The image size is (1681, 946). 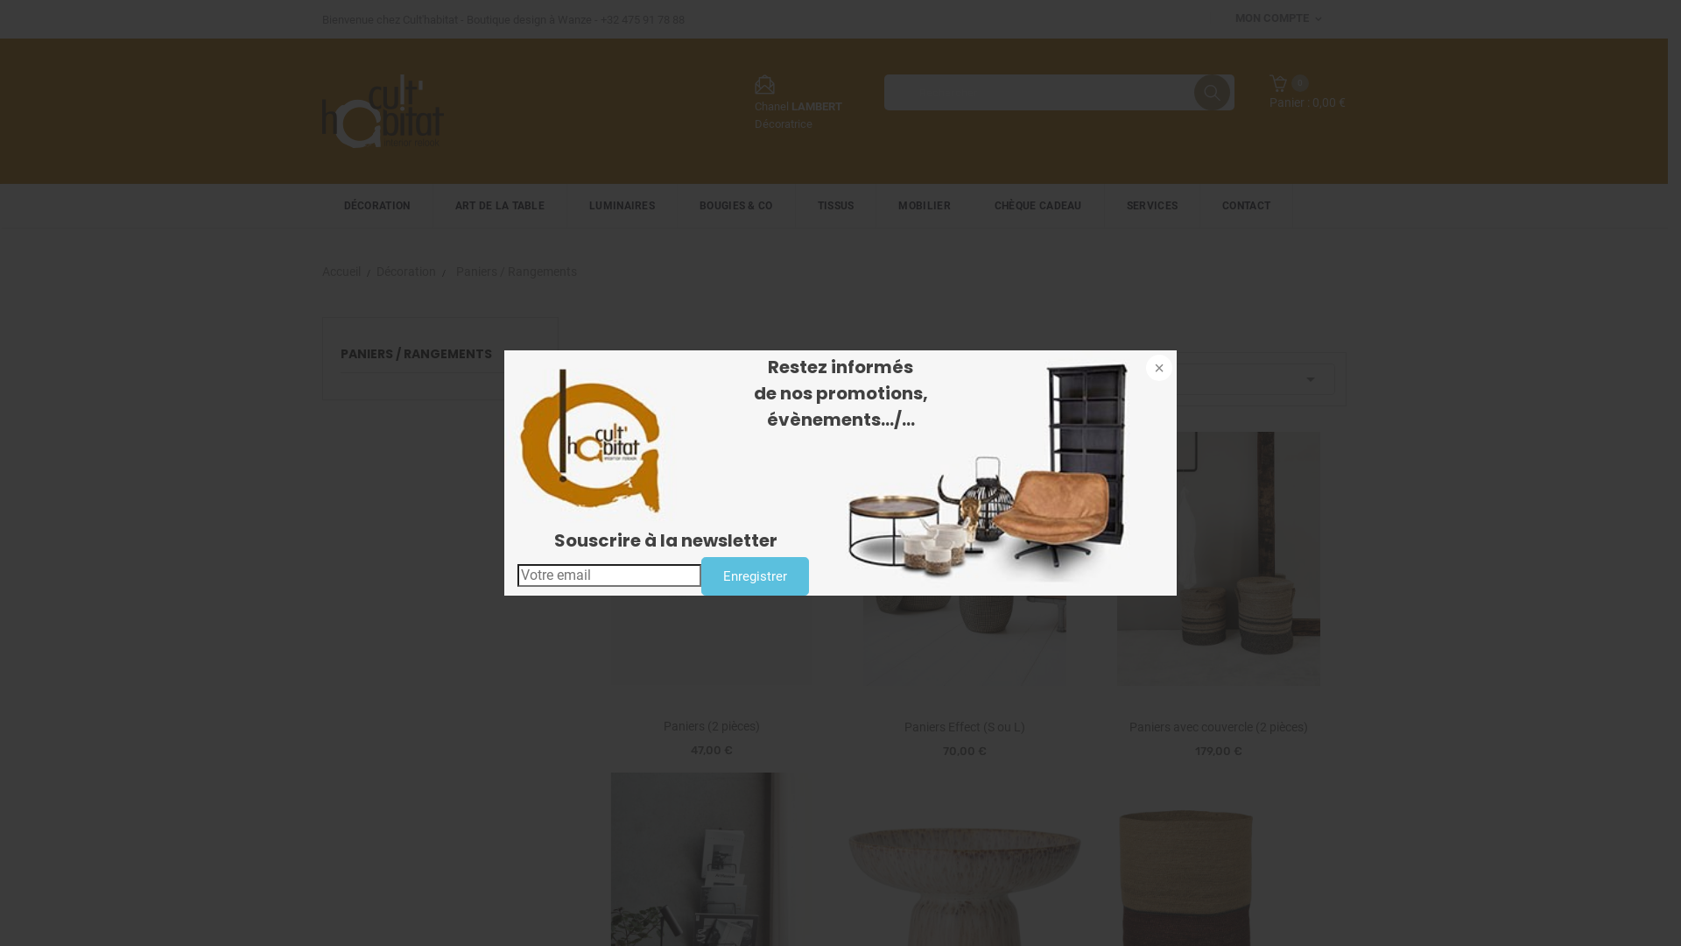 I want to click on SERVICES, so click(x=1152, y=206).